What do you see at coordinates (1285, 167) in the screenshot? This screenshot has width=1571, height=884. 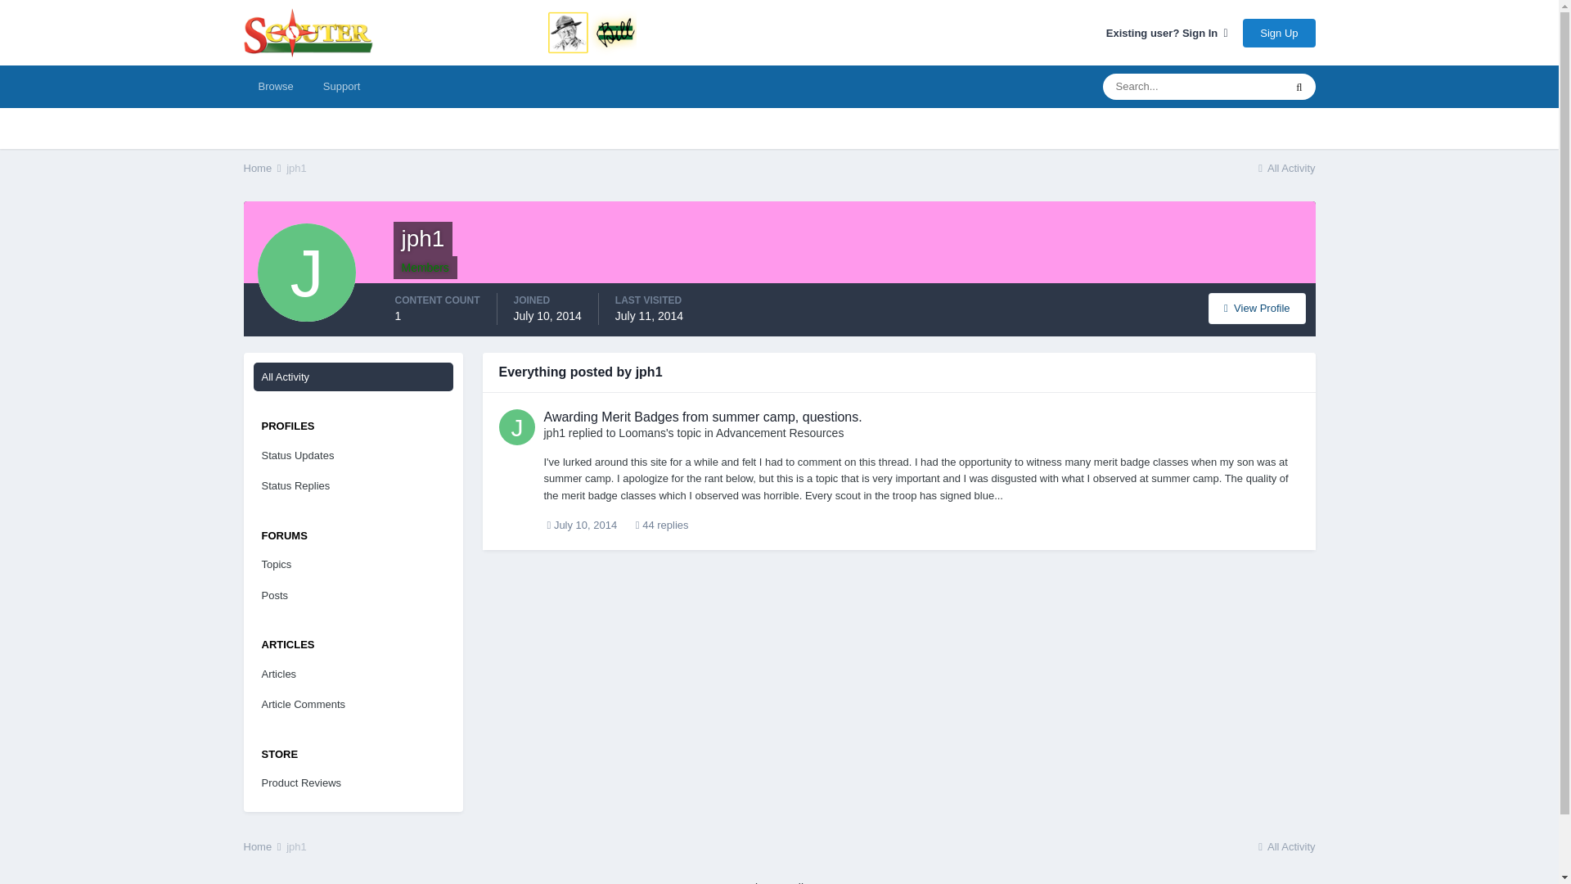 I see `All Activity` at bounding box center [1285, 167].